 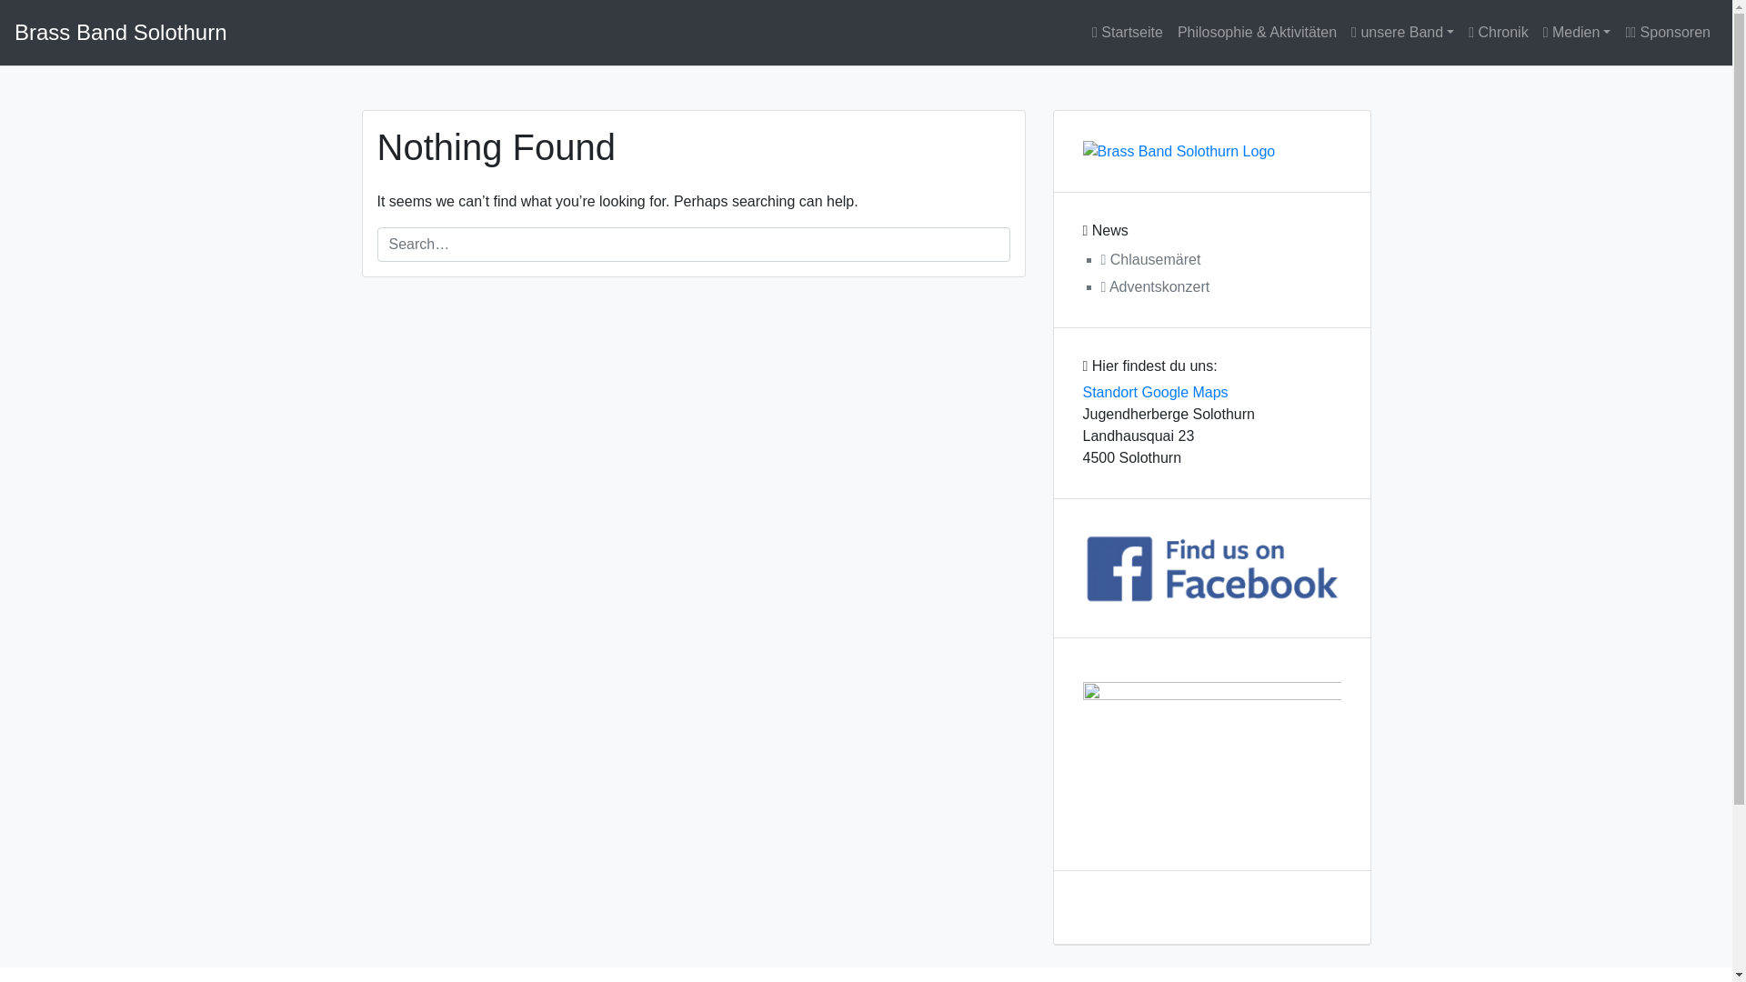 What do you see at coordinates (120, 33) in the screenshot?
I see `Brass Band Solothurn` at bounding box center [120, 33].